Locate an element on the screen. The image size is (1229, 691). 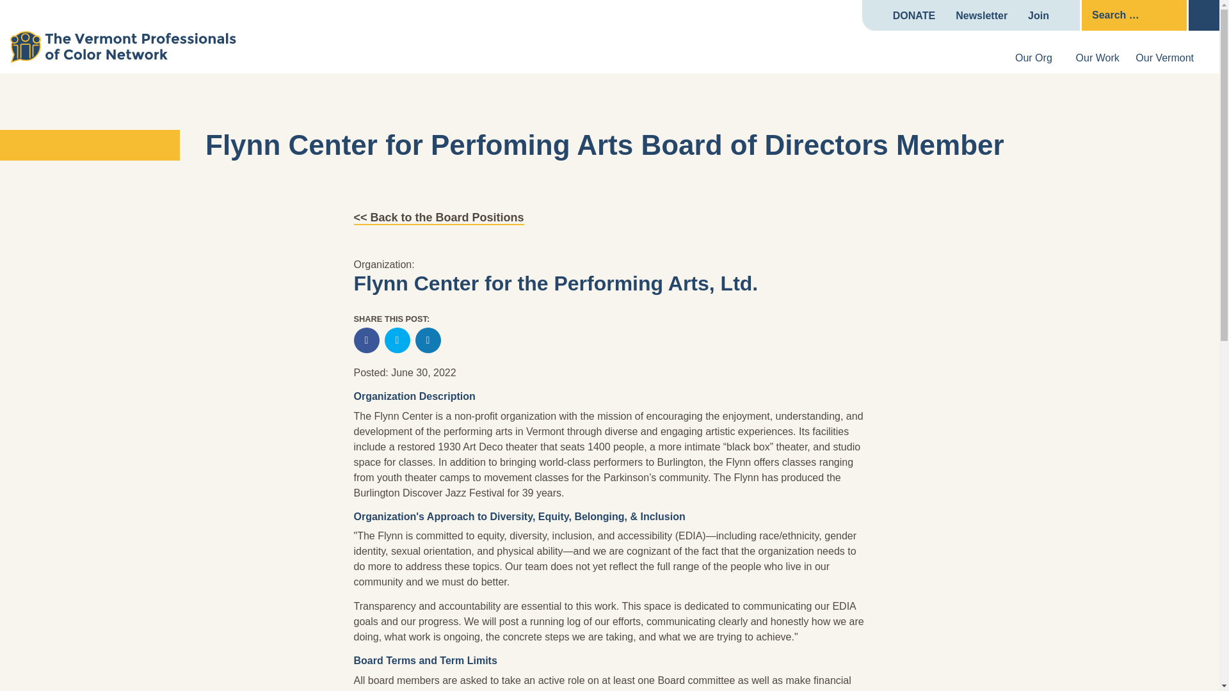
DONATE is located at coordinates (914, 16).